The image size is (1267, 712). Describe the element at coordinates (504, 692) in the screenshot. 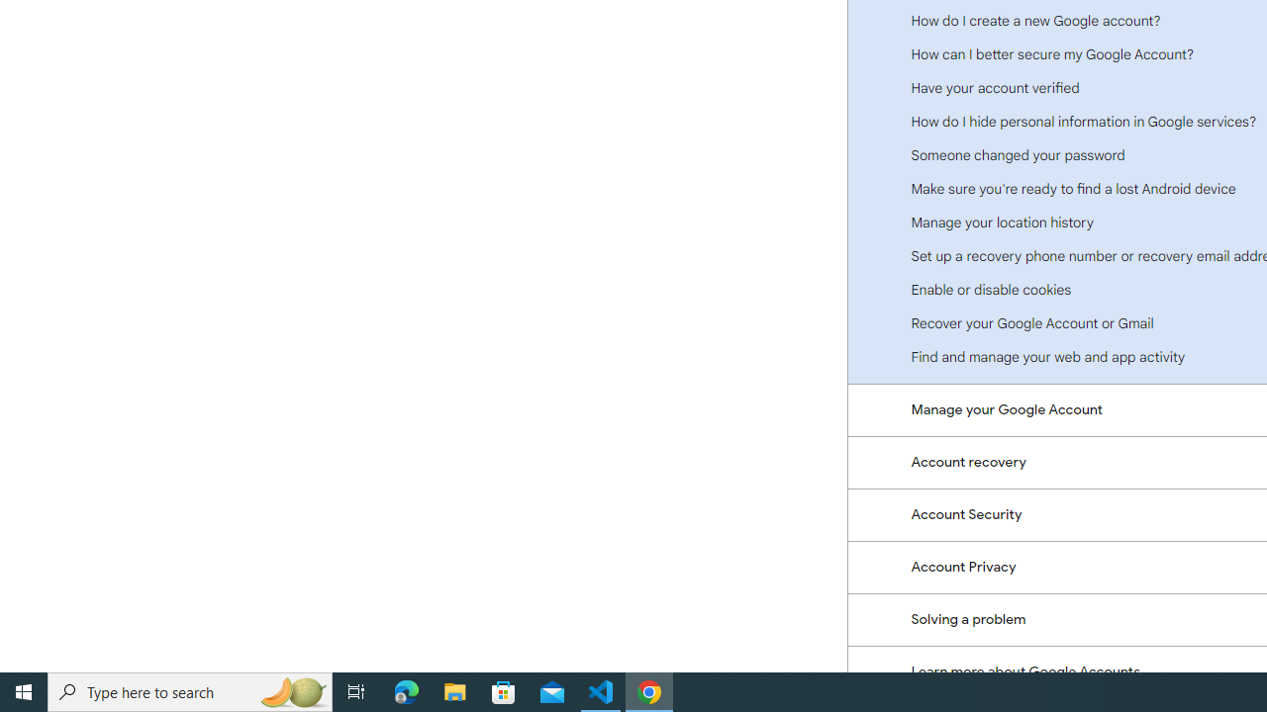

I see `Microsoft Store` at that location.